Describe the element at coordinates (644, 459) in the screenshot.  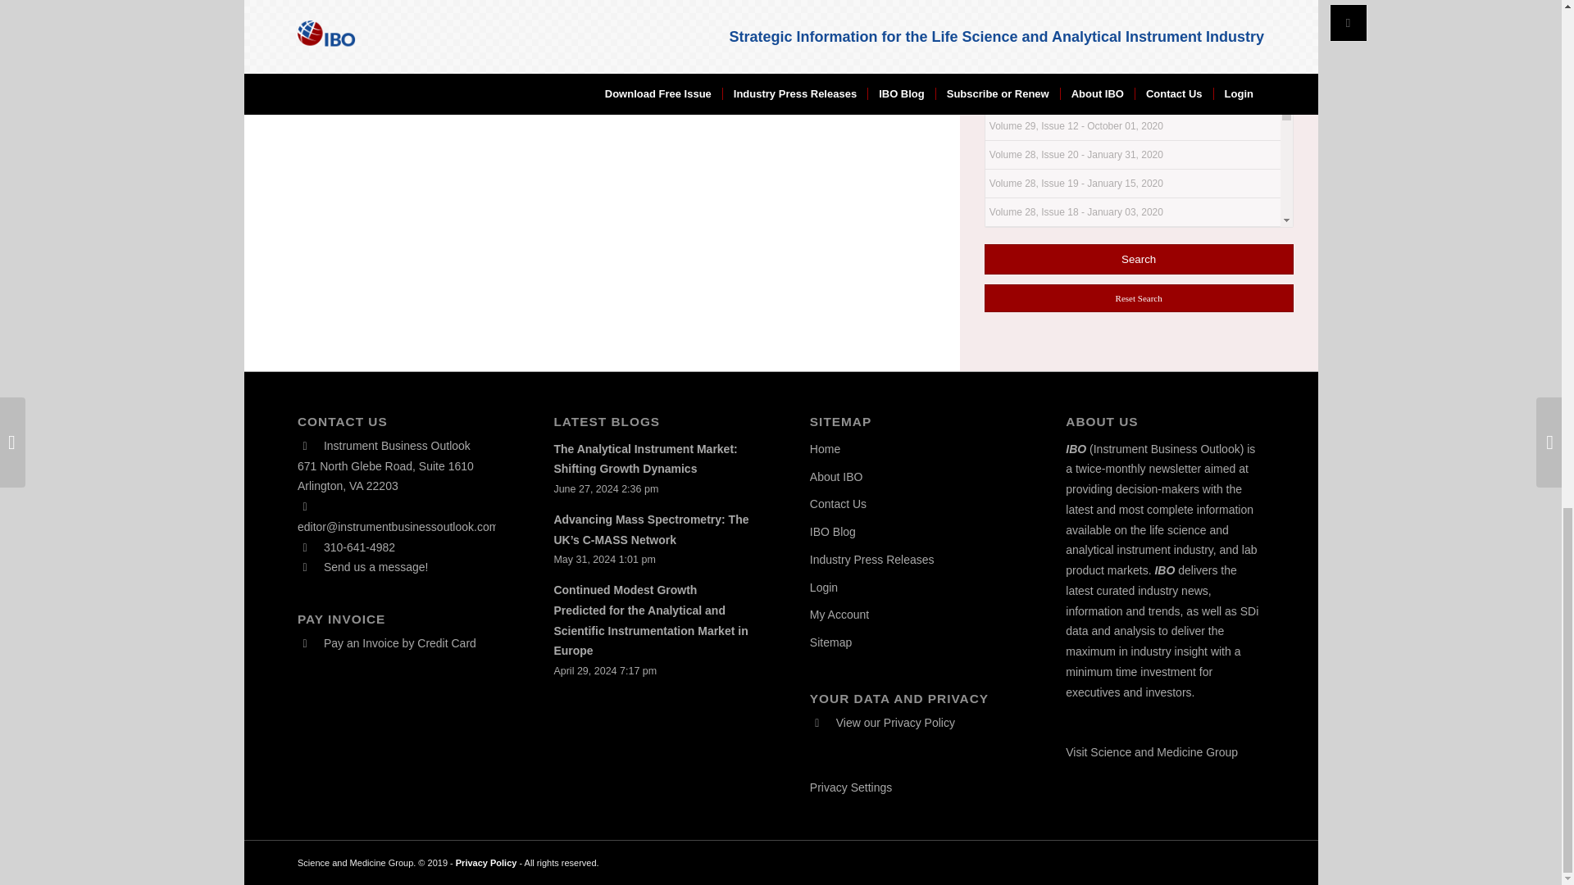
I see `The Analytical Instrument Market: Shifting Growth Dynamics` at that location.